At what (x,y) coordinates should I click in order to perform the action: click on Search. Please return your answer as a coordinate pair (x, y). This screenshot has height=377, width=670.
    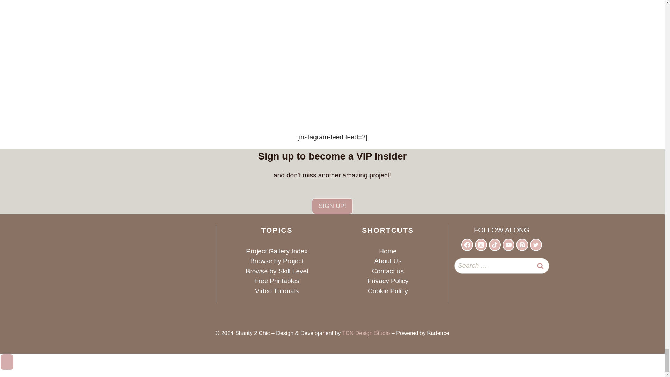
    Looking at the image, I should click on (541, 266).